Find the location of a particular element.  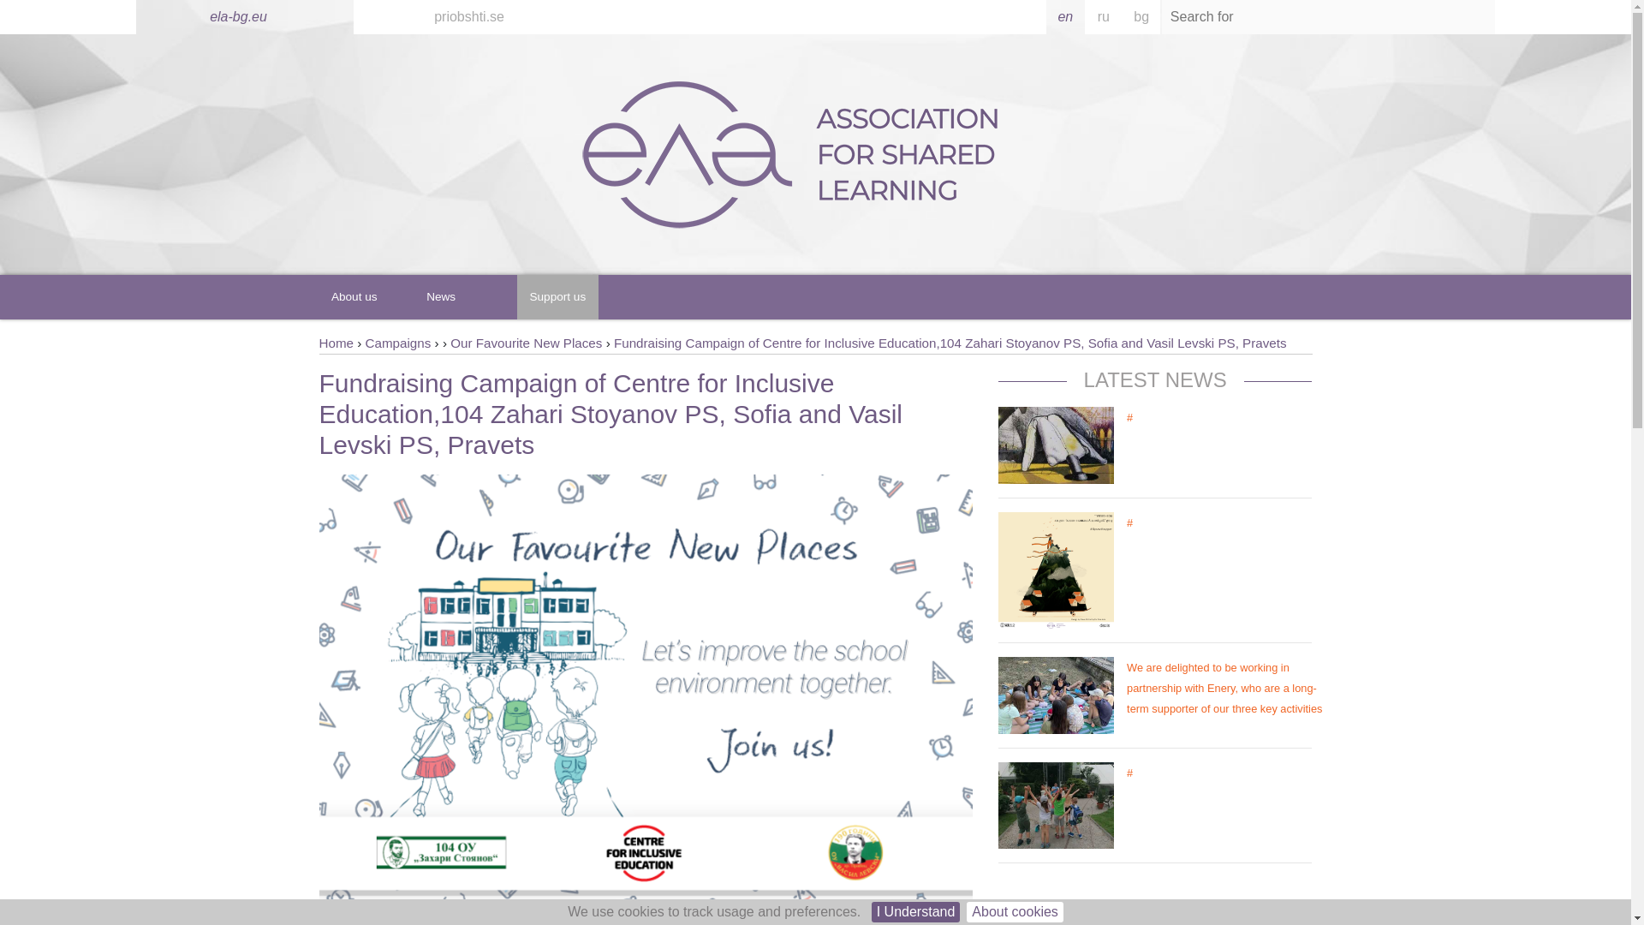

Support us is located at coordinates (557, 296).